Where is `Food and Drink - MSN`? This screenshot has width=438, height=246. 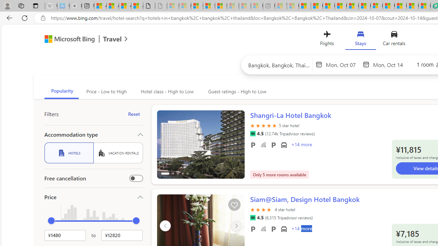 Food and Drink - MSN is located at coordinates (317, 6).